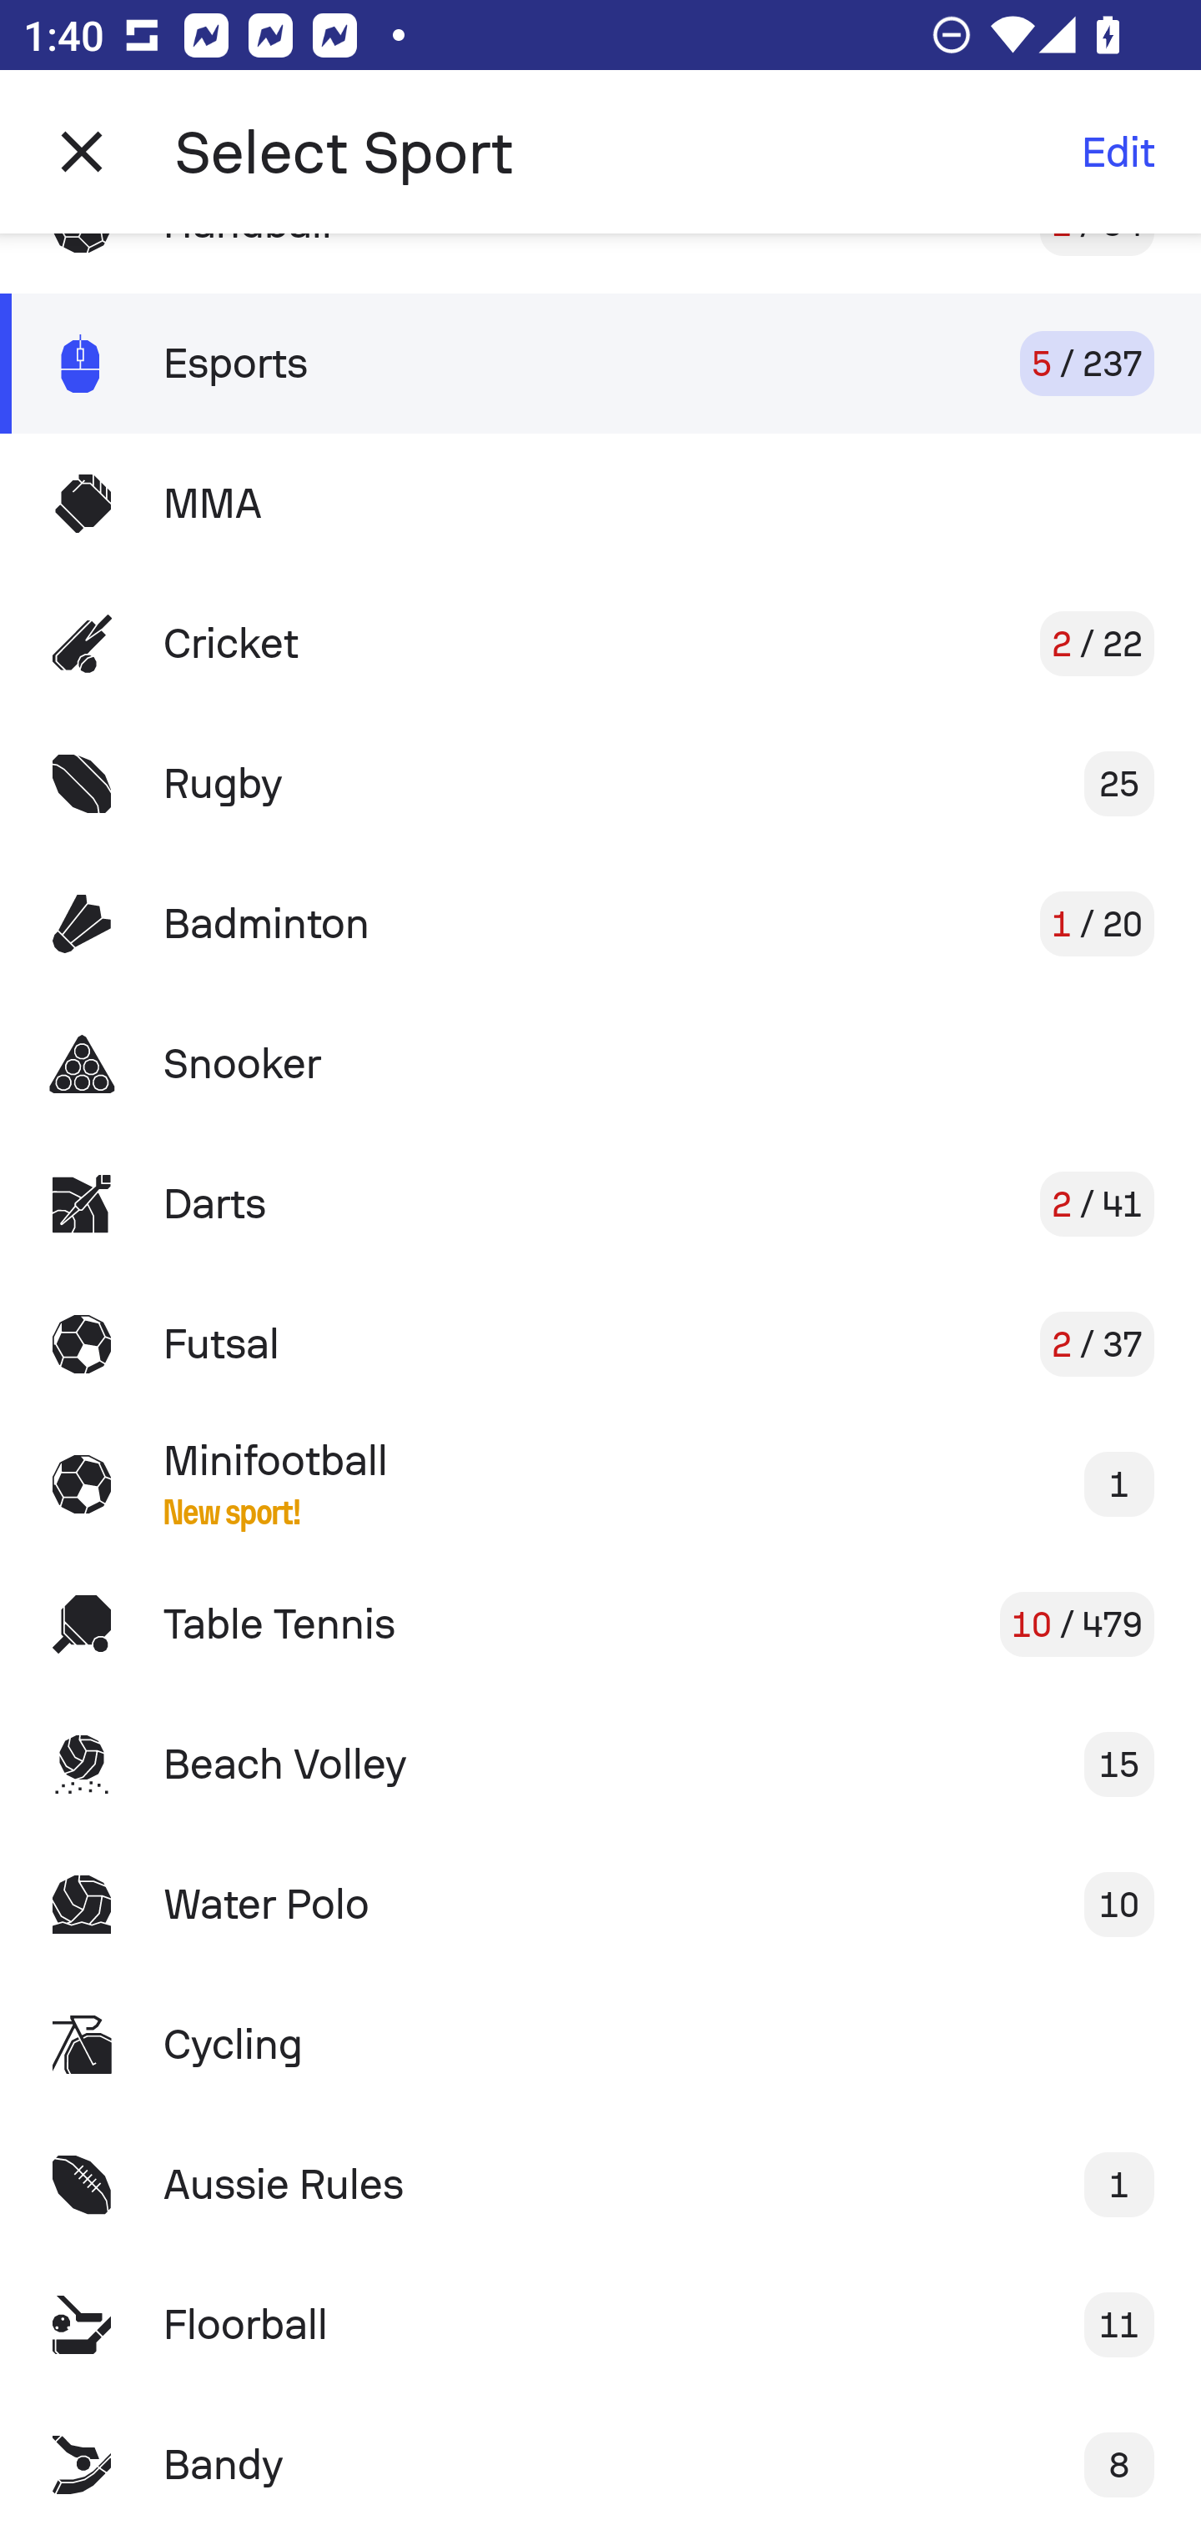 This screenshot has width=1201, height=2535. I want to click on MMA, so click(600, 503).